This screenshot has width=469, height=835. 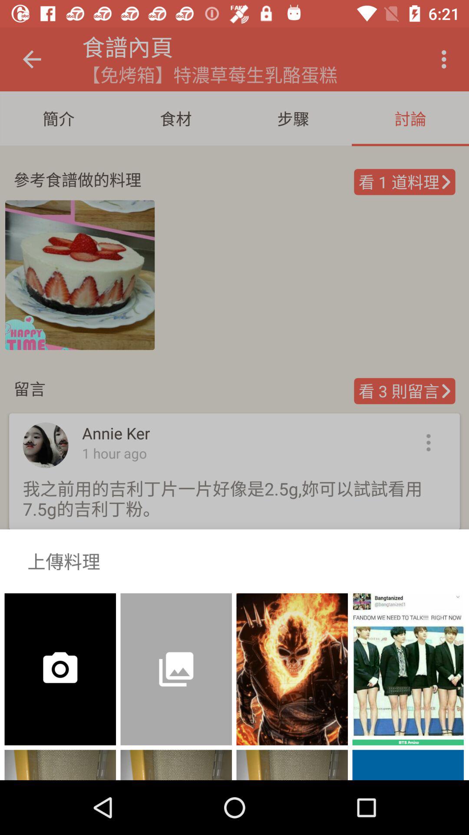 What do you see at coordinates (408, 765) in the screenshot?
I see `select the blue color below the page` at bounding box center [408, 765].